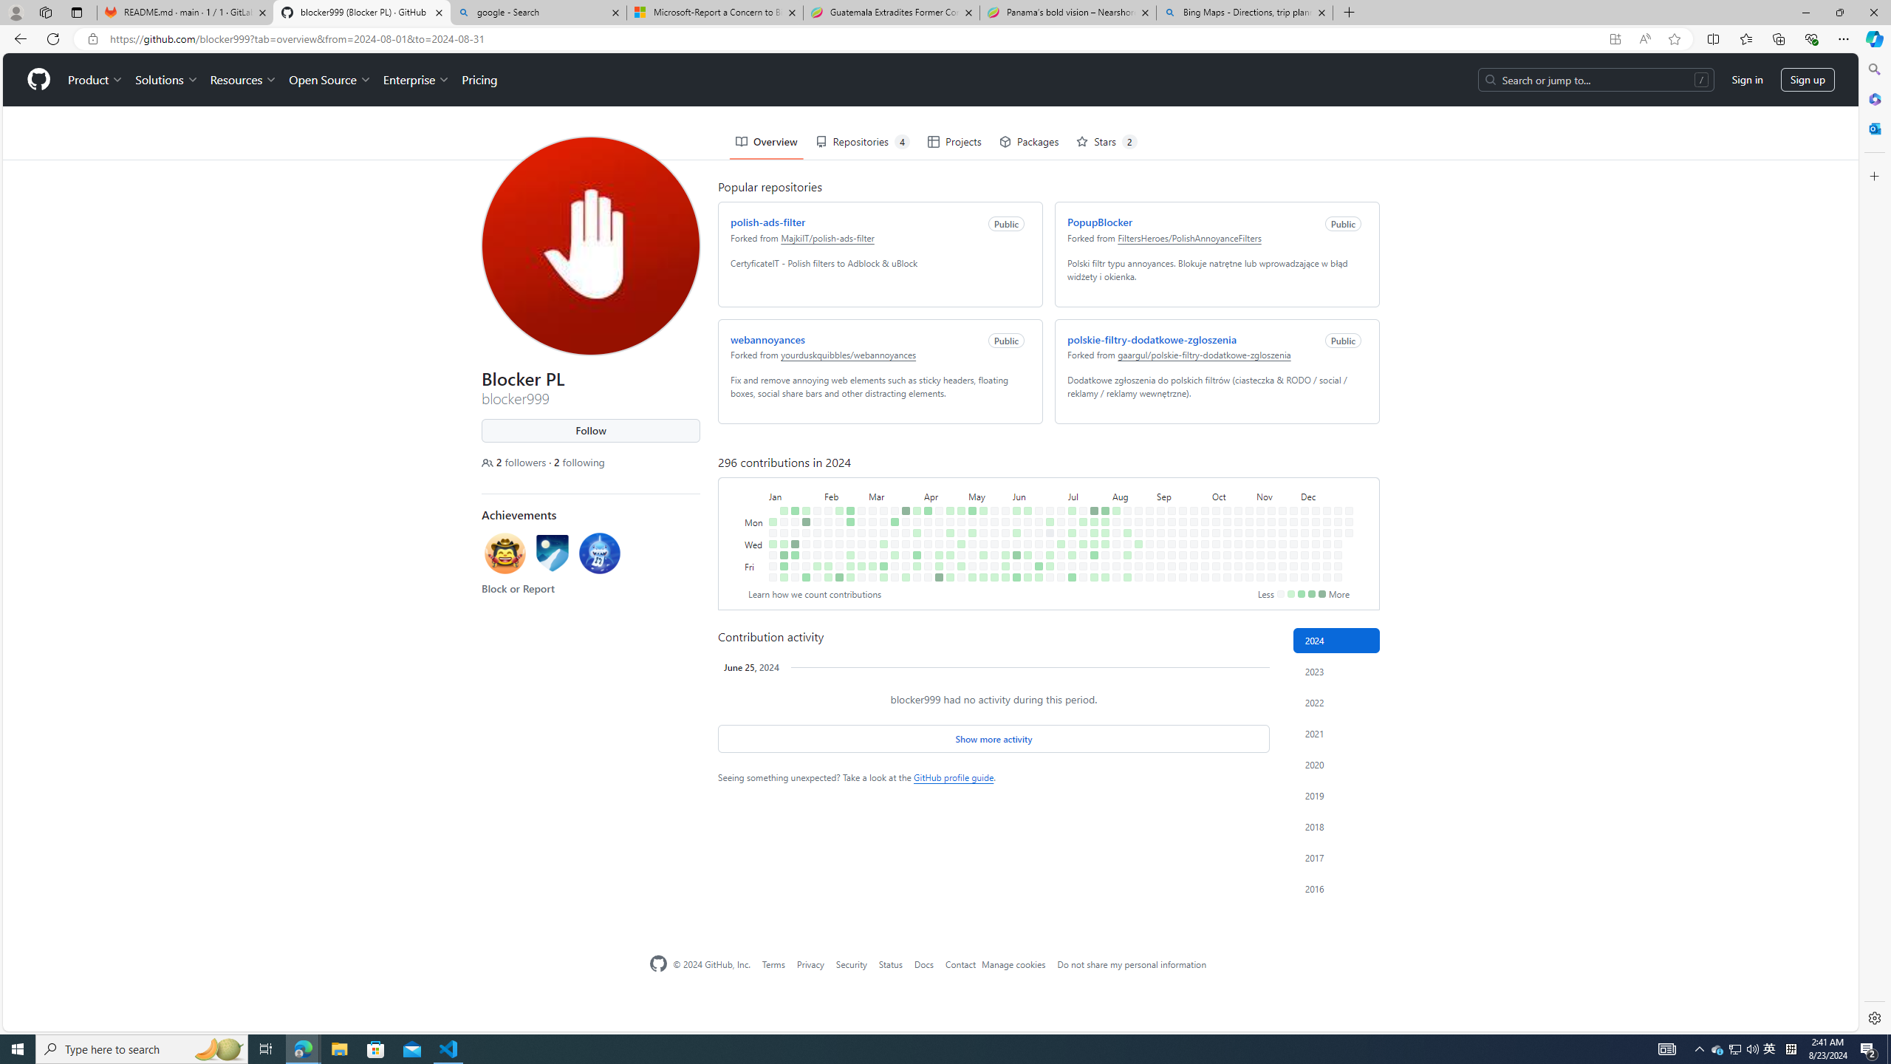  Describe the element at coordinates (1079, 468) in the screenshot. I see `2 contributions on July 15th.` at that location.